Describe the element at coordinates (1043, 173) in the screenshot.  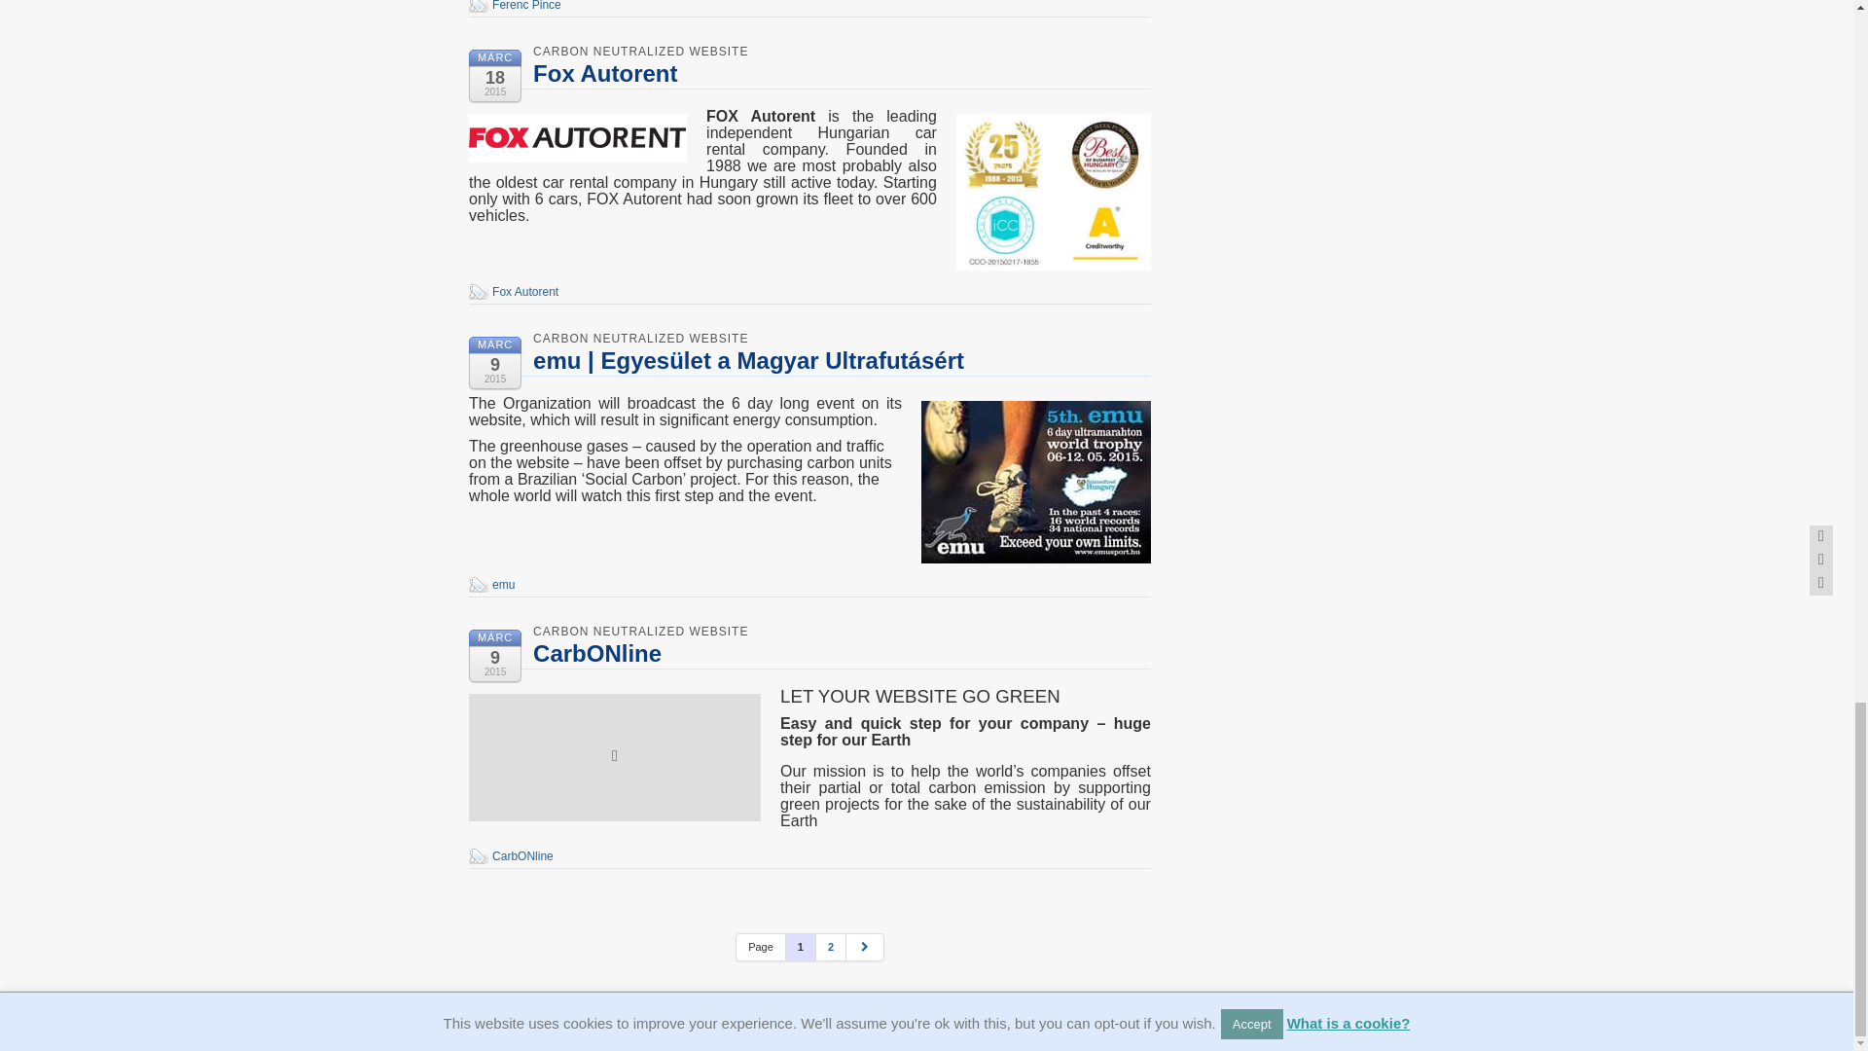
I see `Contact` at that location.